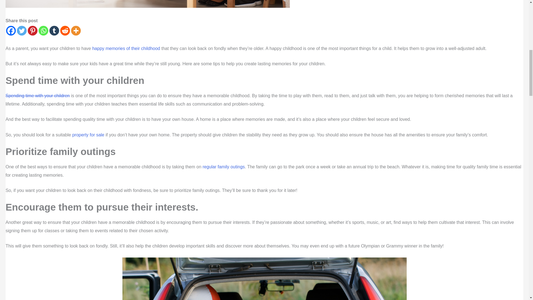 This screenshot has width=533, height=300. What do you see at coordinates (32, 31) in the screenshot?
I see `Pinterest` at bounding box center [32, 31].